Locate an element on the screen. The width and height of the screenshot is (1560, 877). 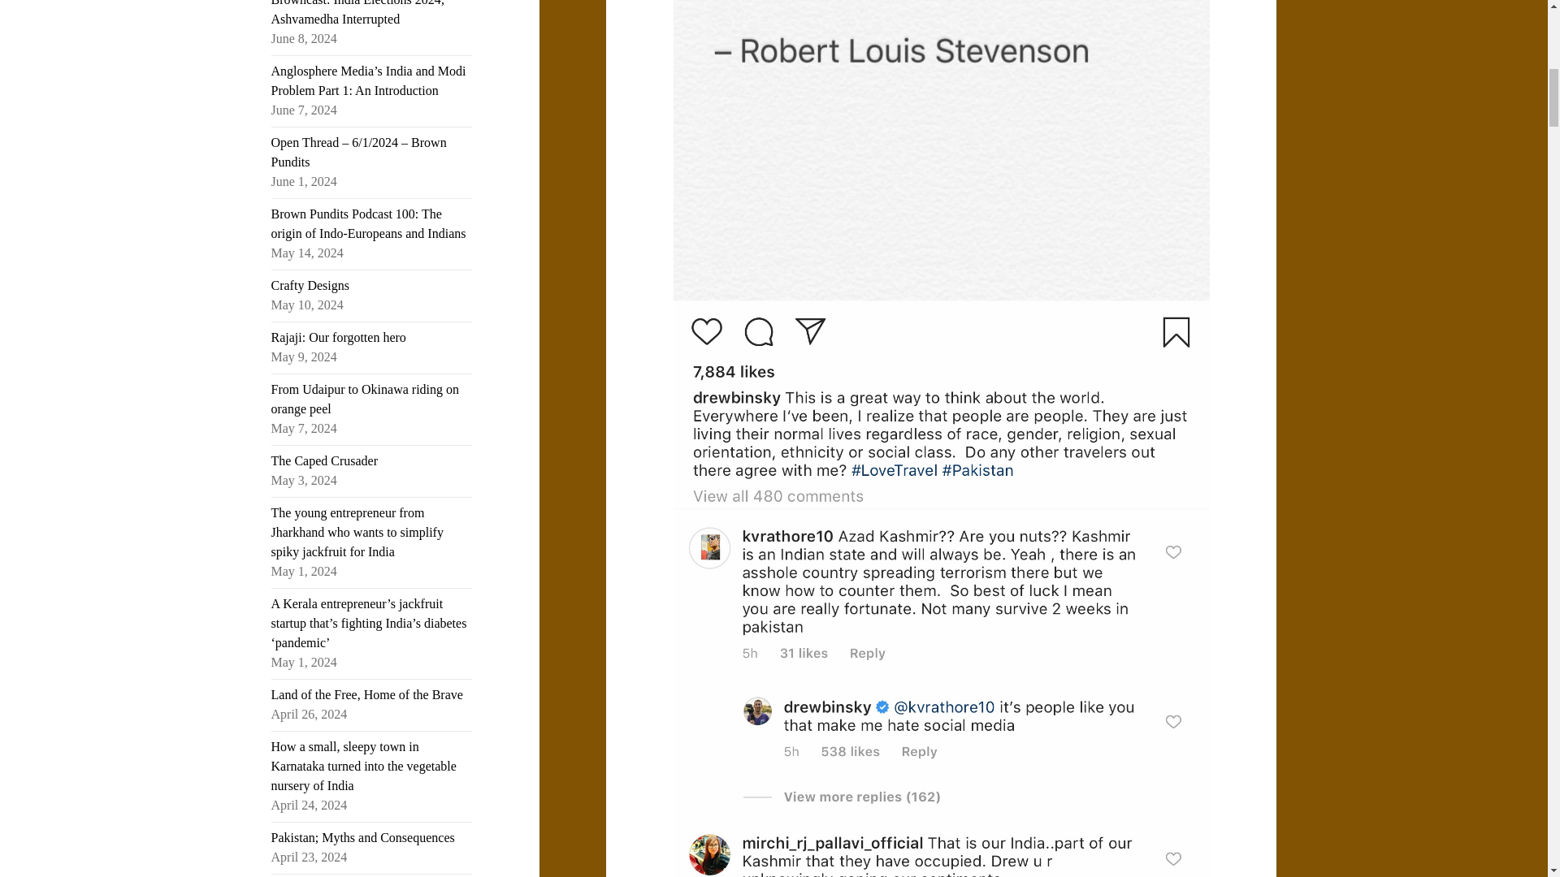
Browncast: India Elections 2024; Ashvamedha Interrupted is located at coordinates (357, 13).